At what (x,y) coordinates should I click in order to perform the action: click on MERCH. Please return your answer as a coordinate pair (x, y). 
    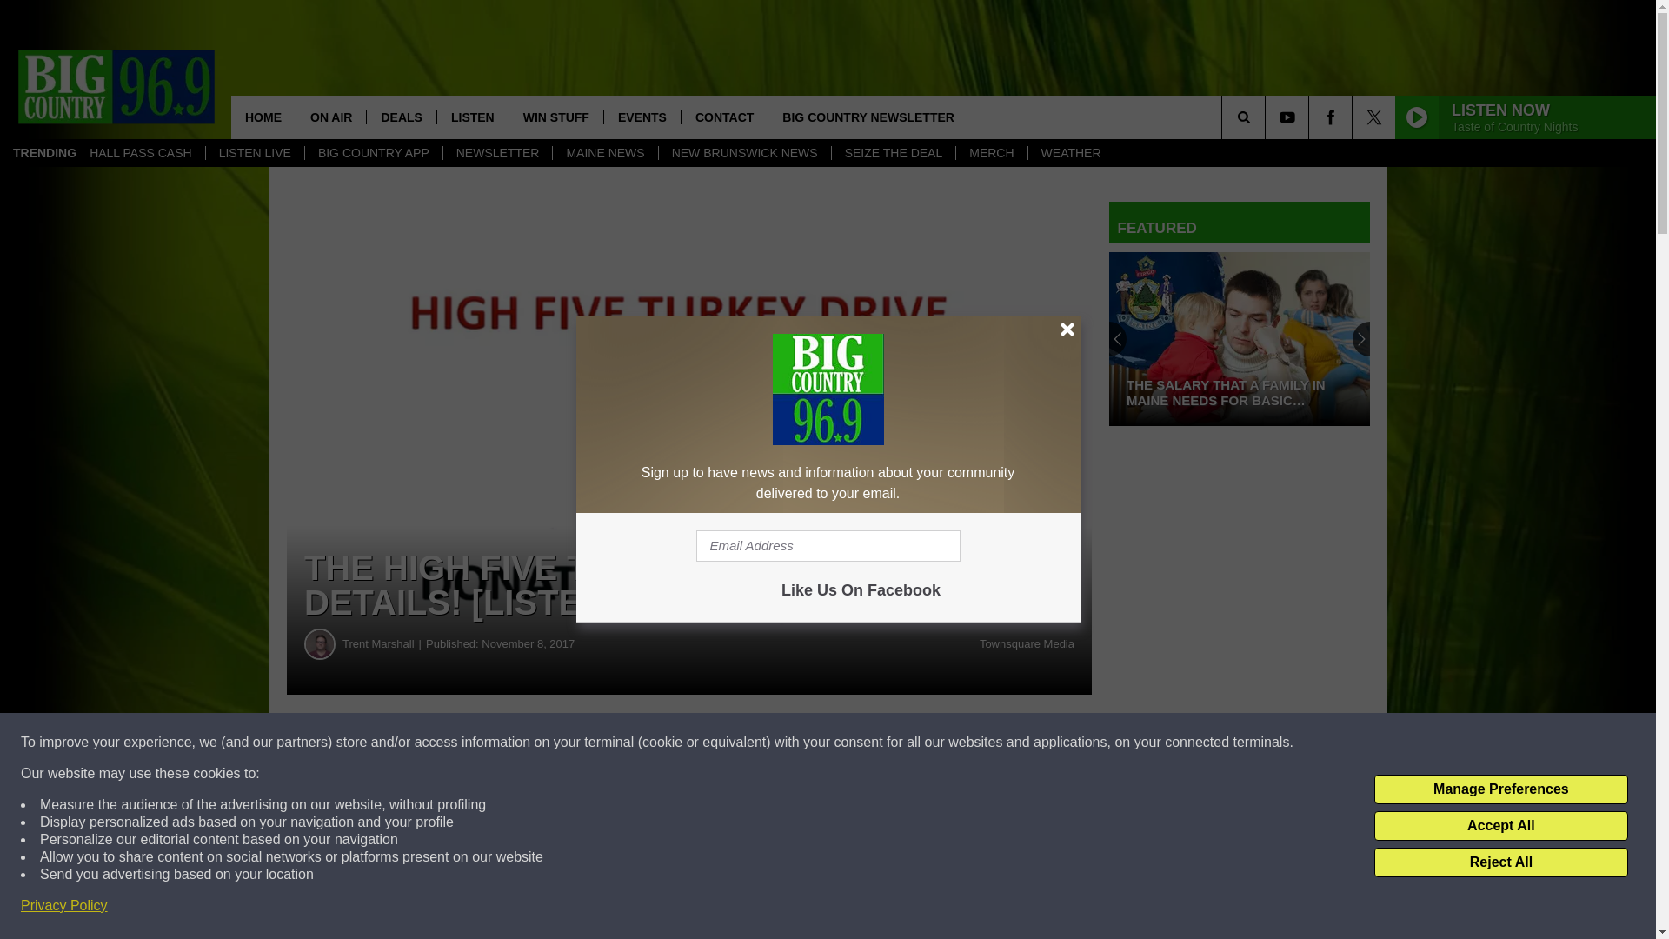
    Looking at the image, I should click on (990, 153).